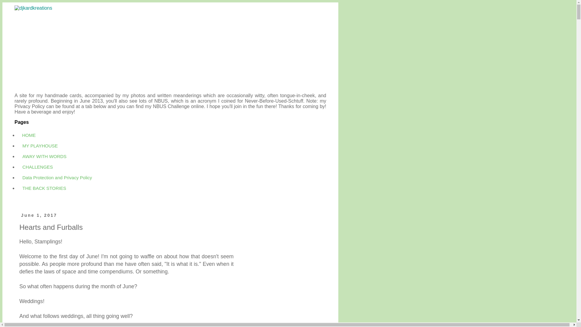 Image resolution: width=581 pixels, height=327 pixels. I want to click on THE BACK STORIES, so click(44, 188).